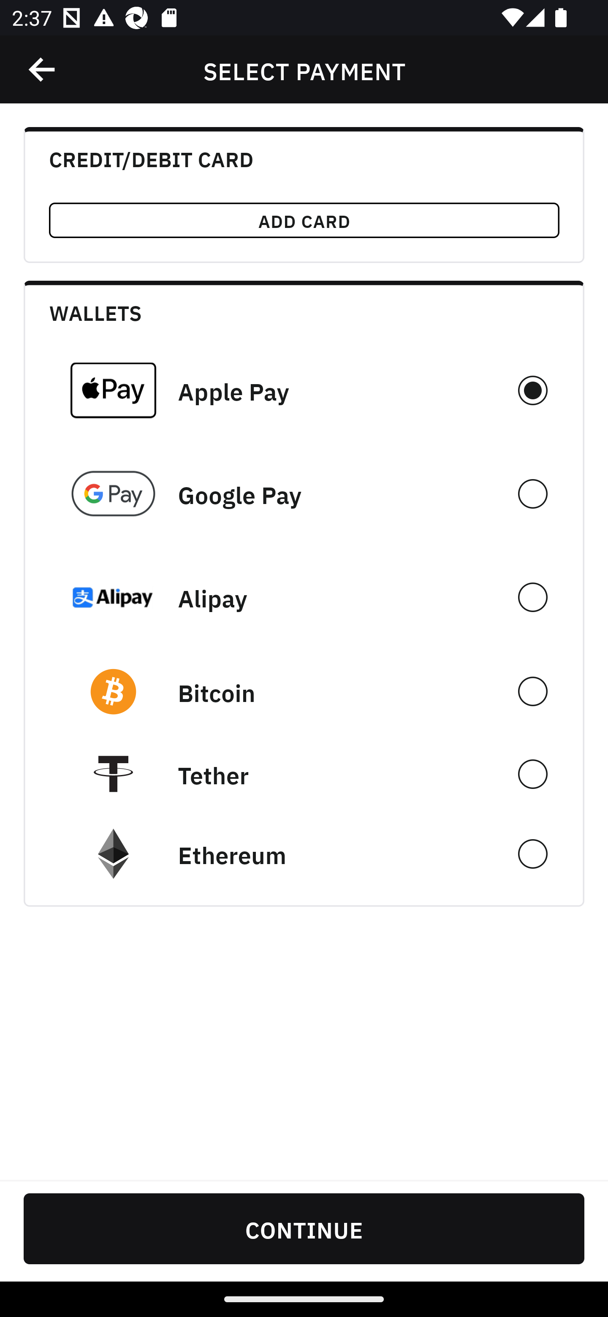 Image resolution: width=608 pixels, height=1317 pixels. What do you see at coordinates (304, 773) in the screenshot?
I see `Tether` at bounding box center [304, 773].